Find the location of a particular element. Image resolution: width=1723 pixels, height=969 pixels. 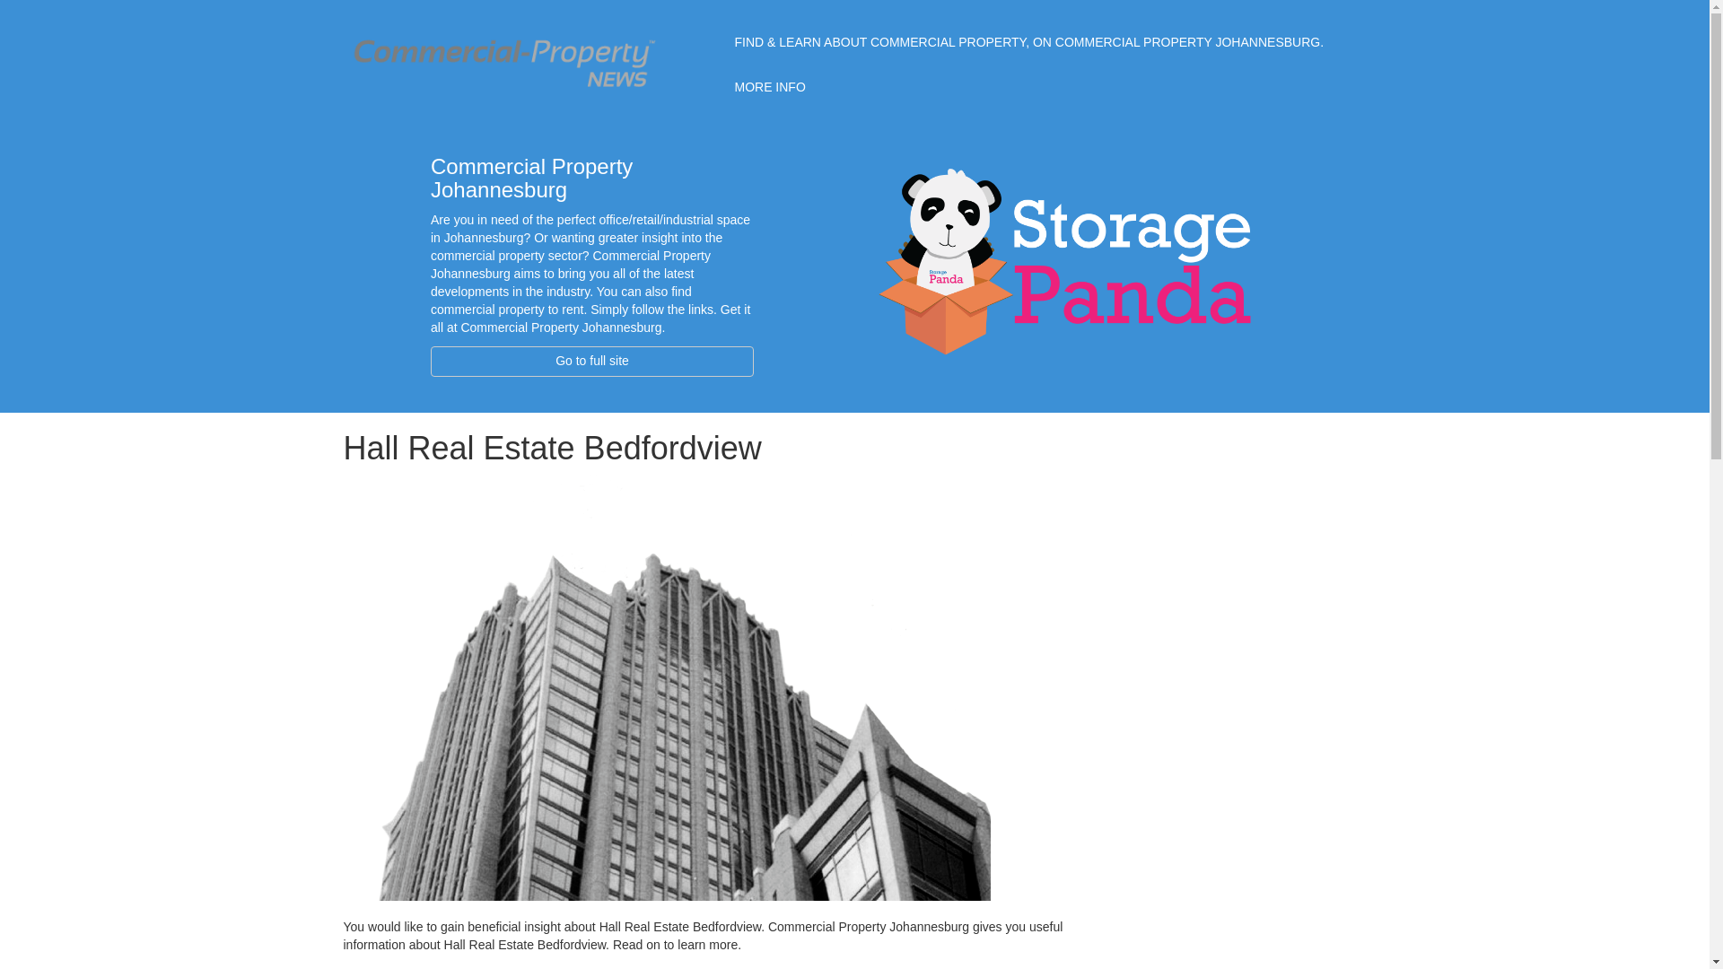

MORE INFO is located at coordinates (769, 87).